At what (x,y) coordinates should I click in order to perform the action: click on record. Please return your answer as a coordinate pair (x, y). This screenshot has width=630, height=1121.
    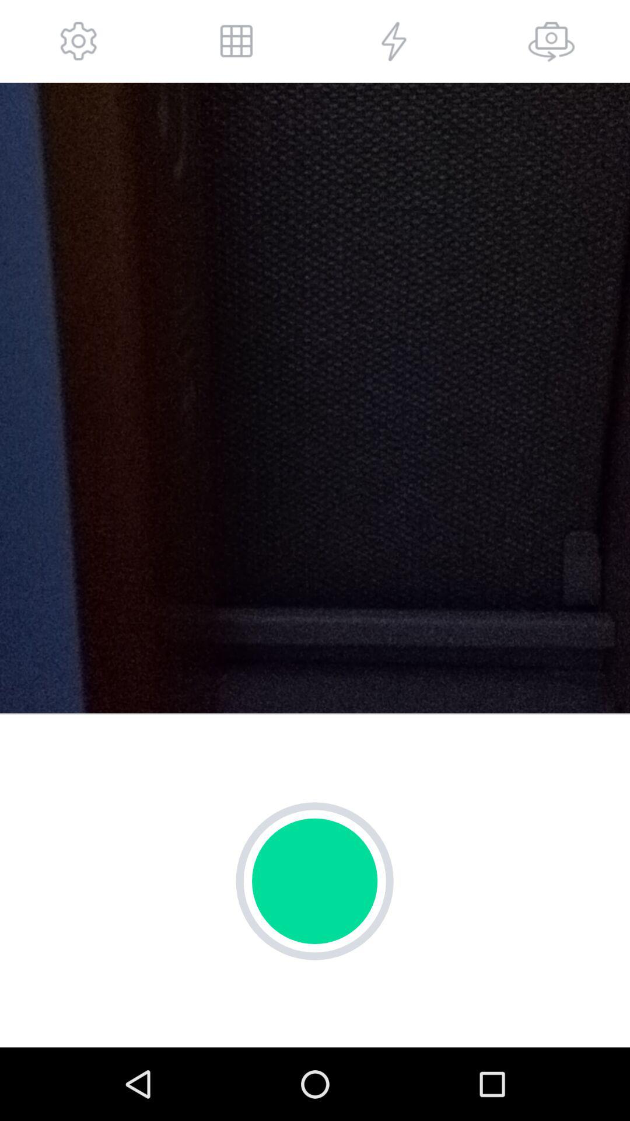
    Looking at the image, I should click on (315, 881).